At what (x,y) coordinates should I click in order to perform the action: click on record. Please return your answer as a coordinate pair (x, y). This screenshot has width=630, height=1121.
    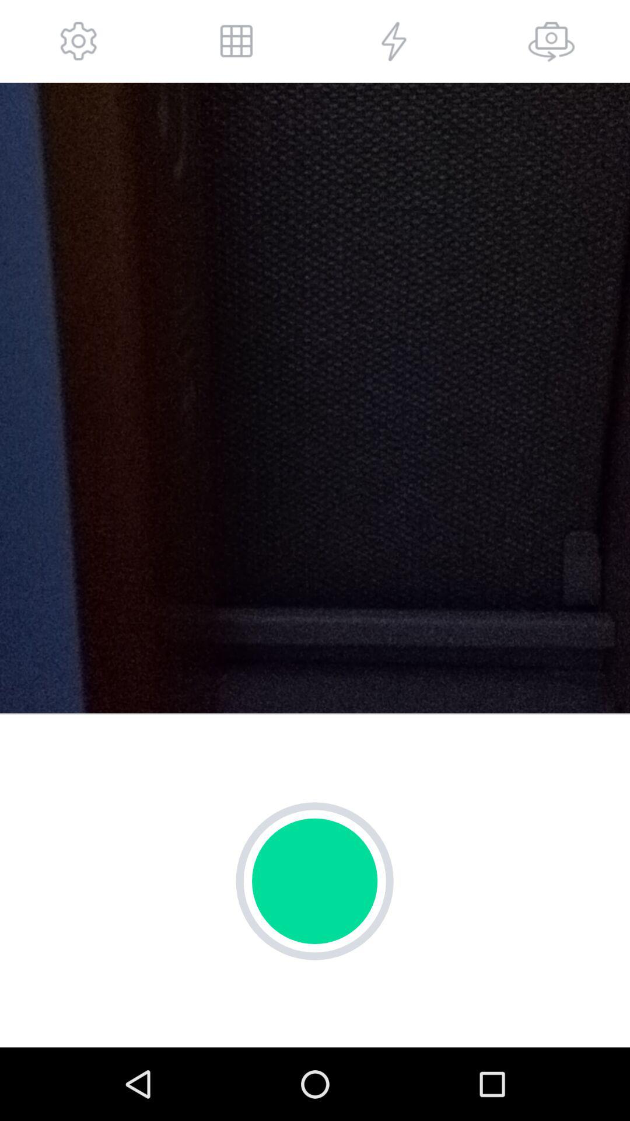
    Looking at the image, I should click on (315, 881).